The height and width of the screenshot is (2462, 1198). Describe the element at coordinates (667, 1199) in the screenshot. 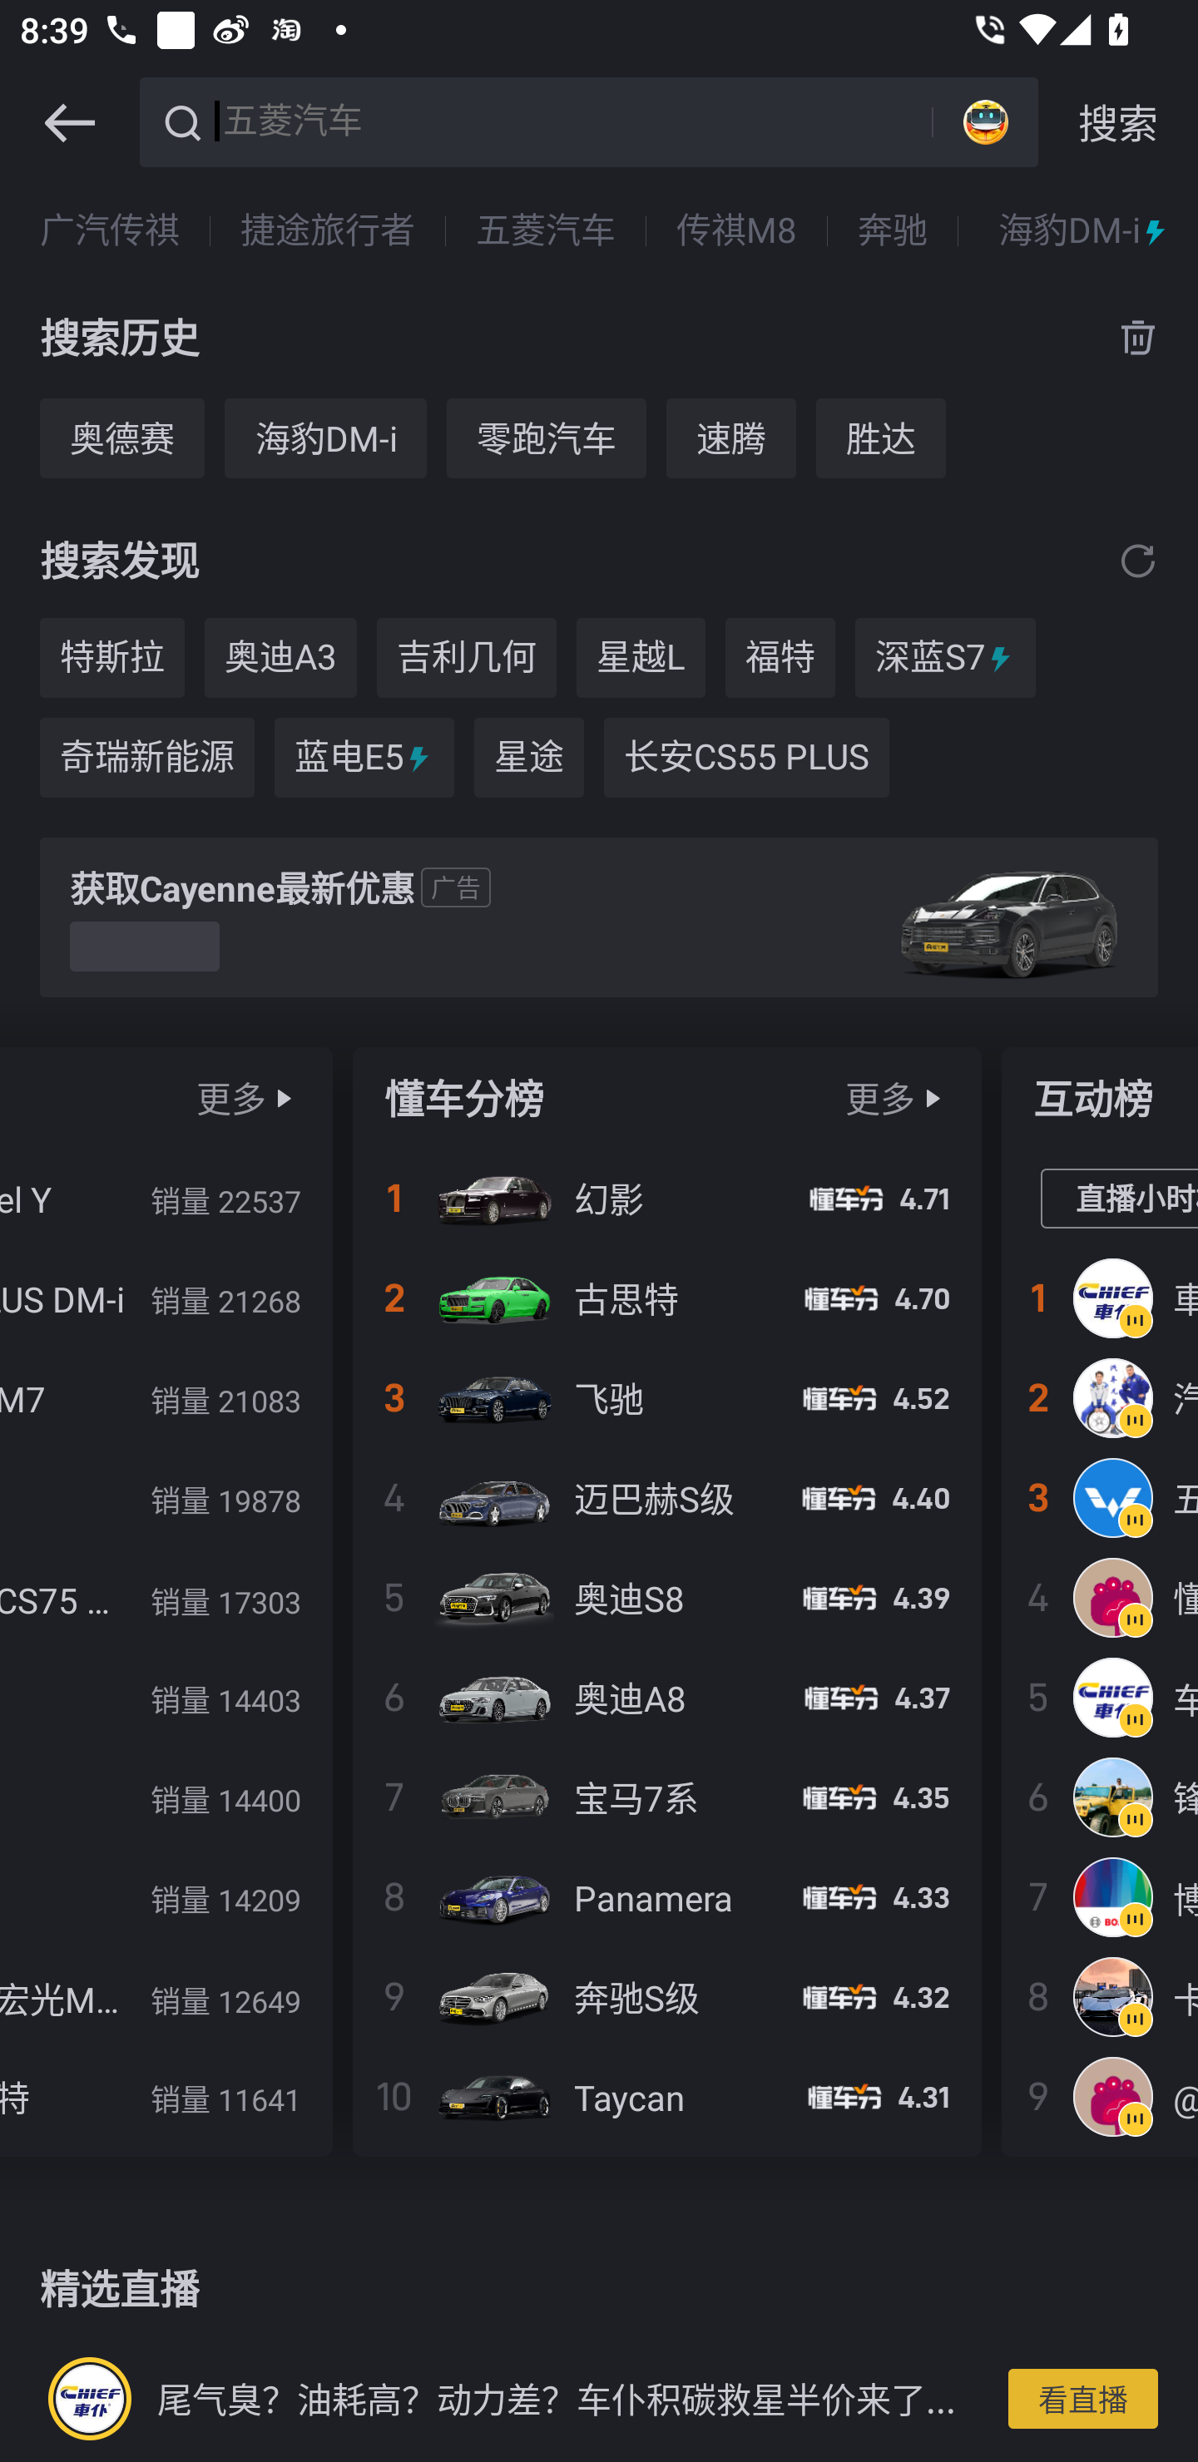

I see `幻影 4.71` at that location.